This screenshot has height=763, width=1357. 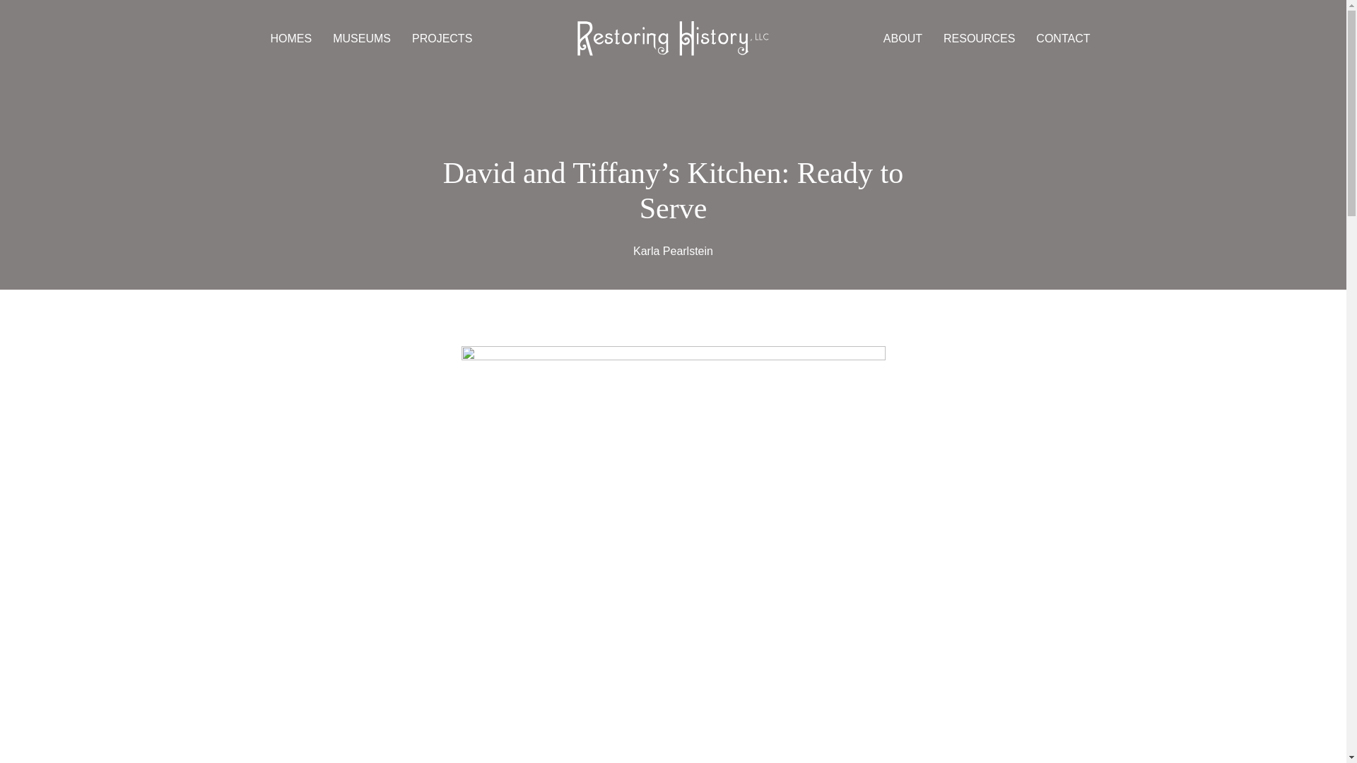 What do you see at coordinates (291, 38) in the screenshot?
I see `HOMES` at bounding box center [291, 38].